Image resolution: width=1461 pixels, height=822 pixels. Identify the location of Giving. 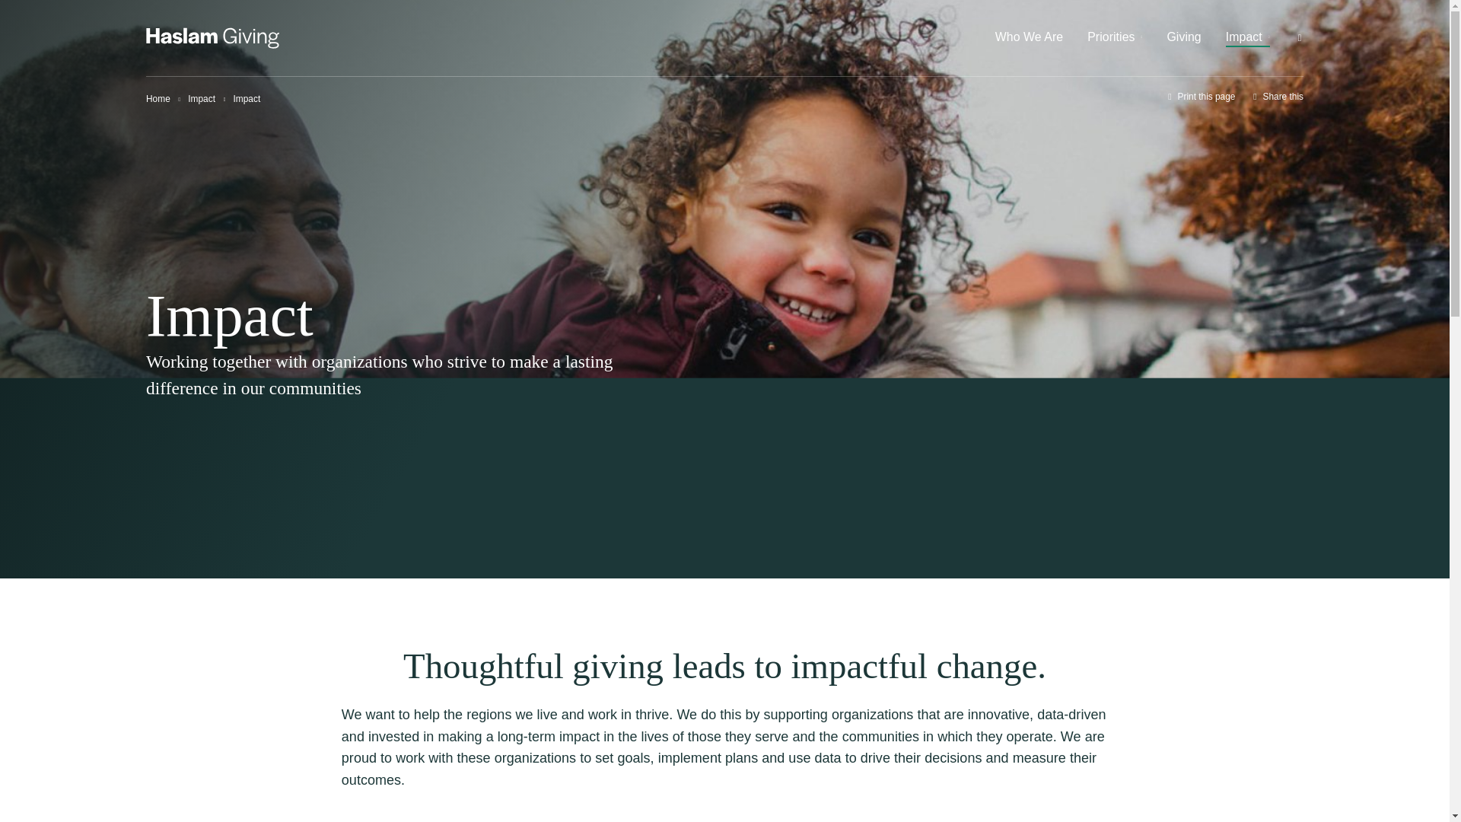
(1183, 38).